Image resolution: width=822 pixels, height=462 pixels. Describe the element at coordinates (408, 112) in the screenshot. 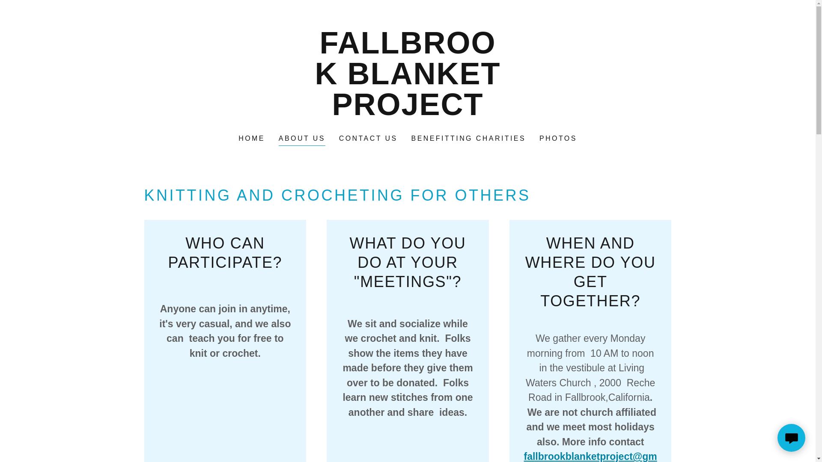

I see `Fallbrook blanket project` at that location.